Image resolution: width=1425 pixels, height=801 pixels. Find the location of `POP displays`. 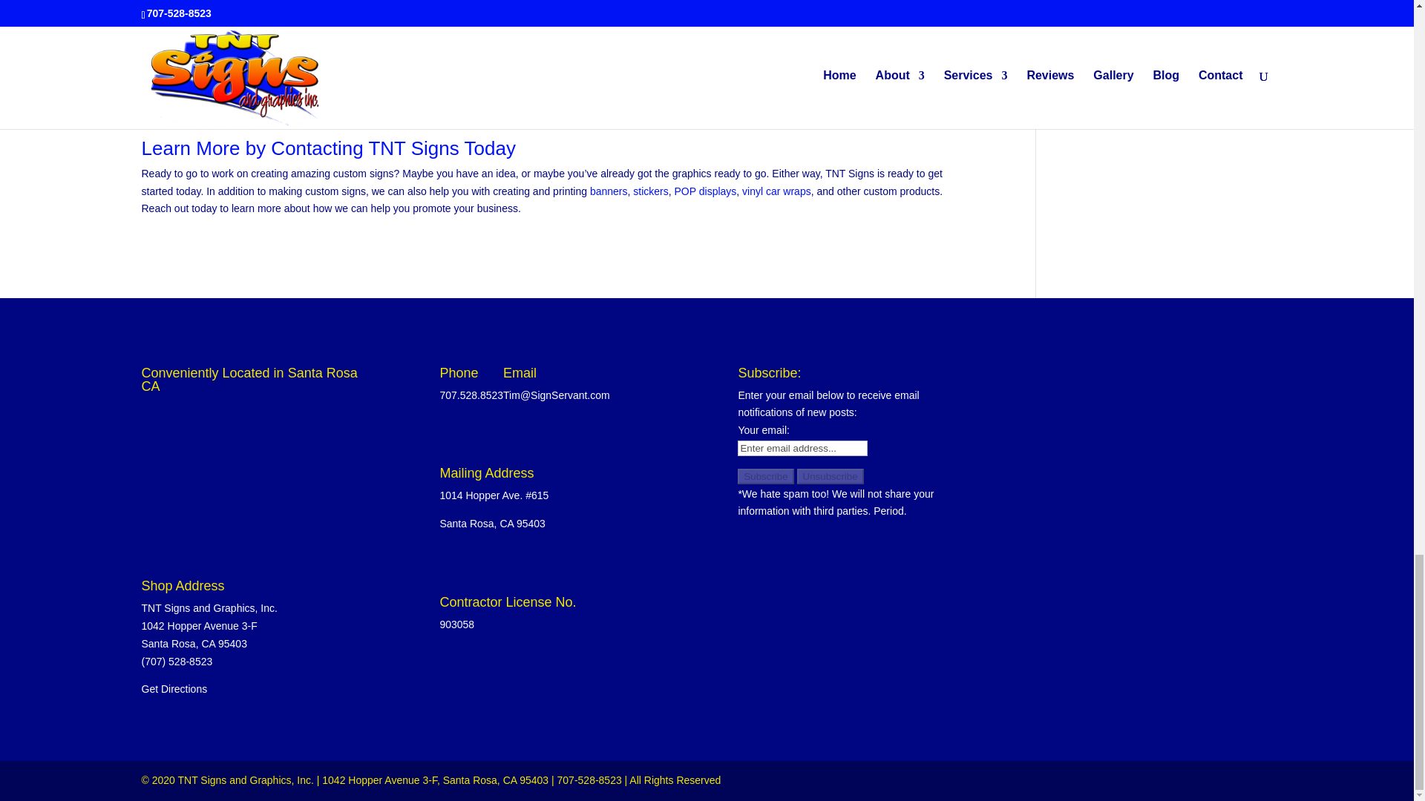

POP displays is located at coordinates (705, 191).